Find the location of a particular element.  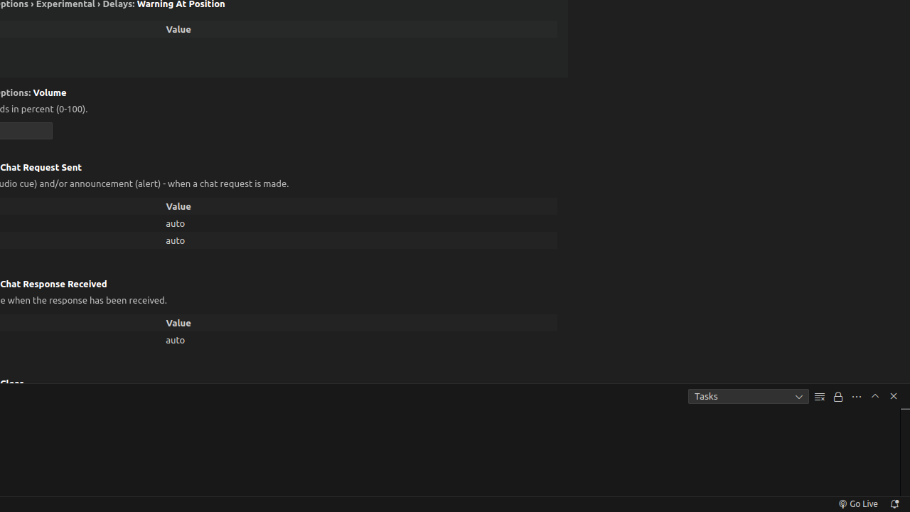

Maximize Panel Size is located at coordinates (875, 396).